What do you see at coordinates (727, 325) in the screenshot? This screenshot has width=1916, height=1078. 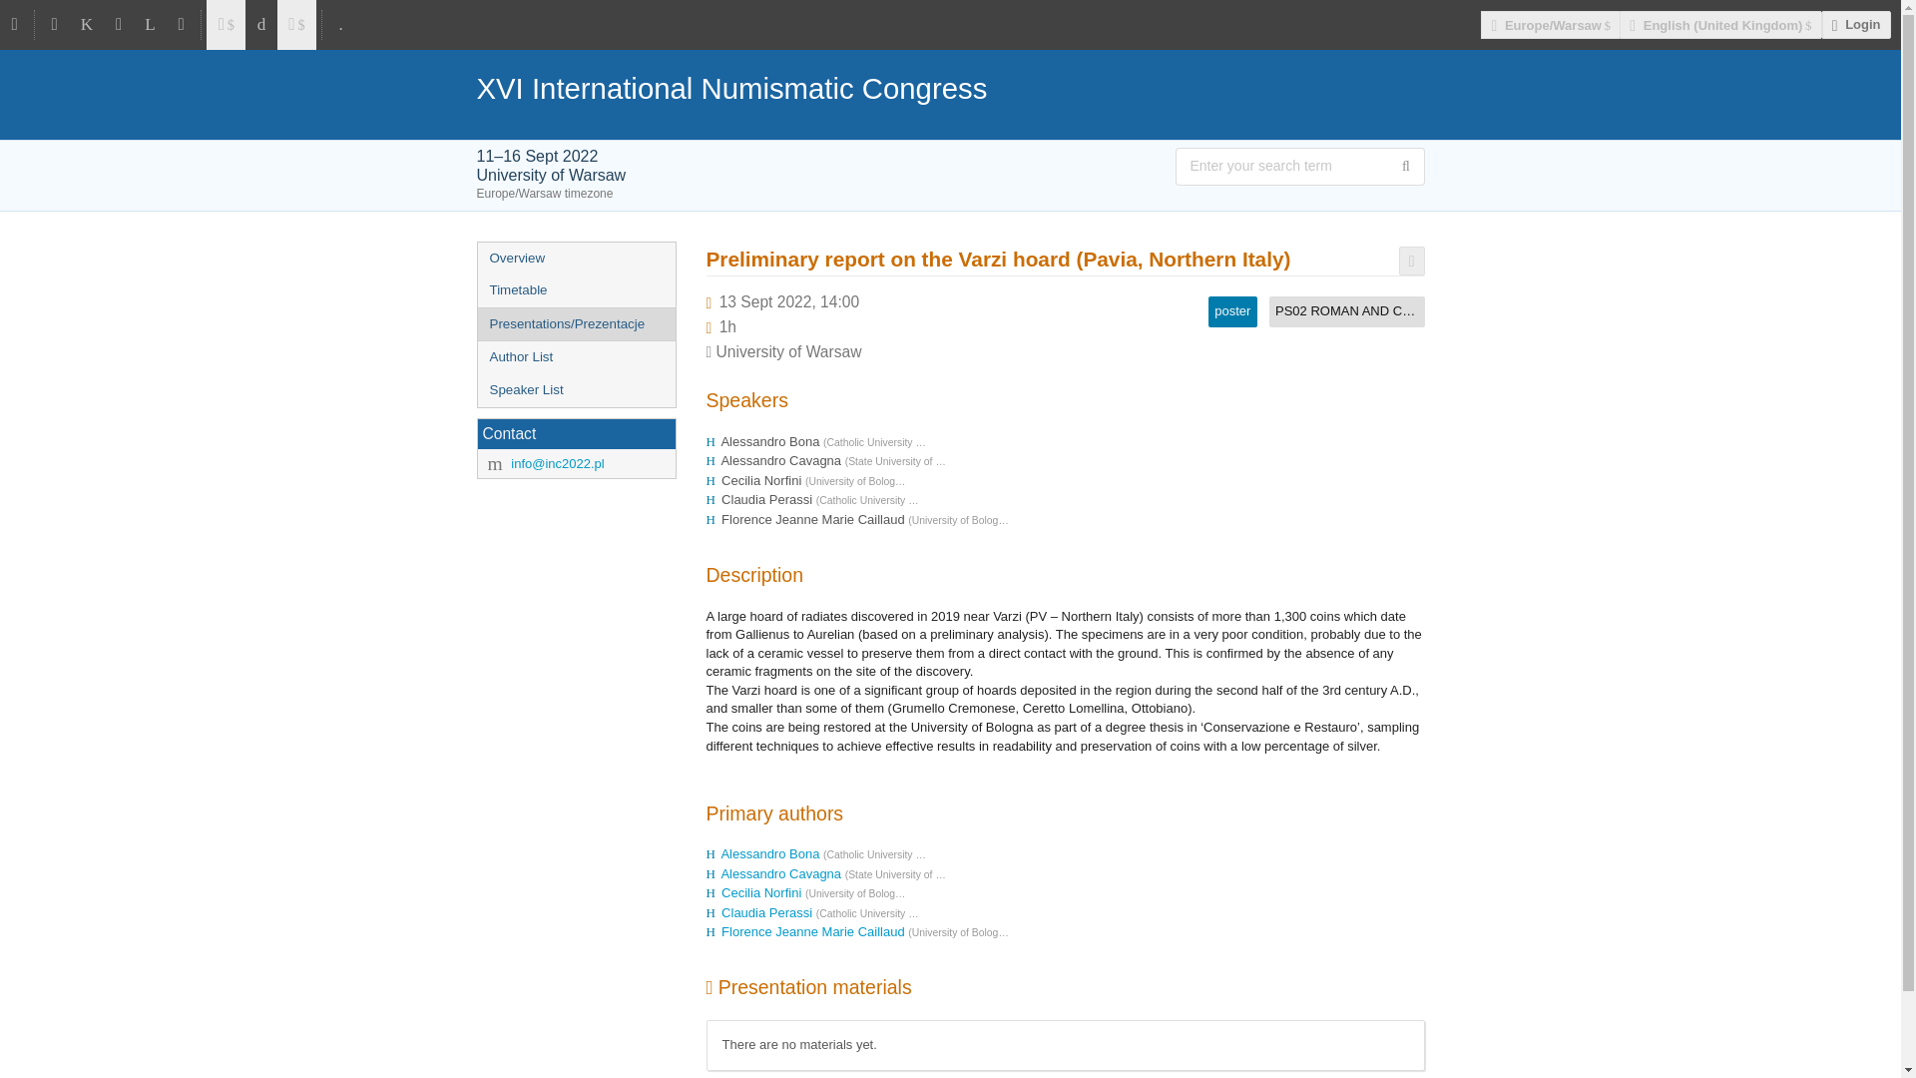 I see `Duration` at bounding box center [727, 325].